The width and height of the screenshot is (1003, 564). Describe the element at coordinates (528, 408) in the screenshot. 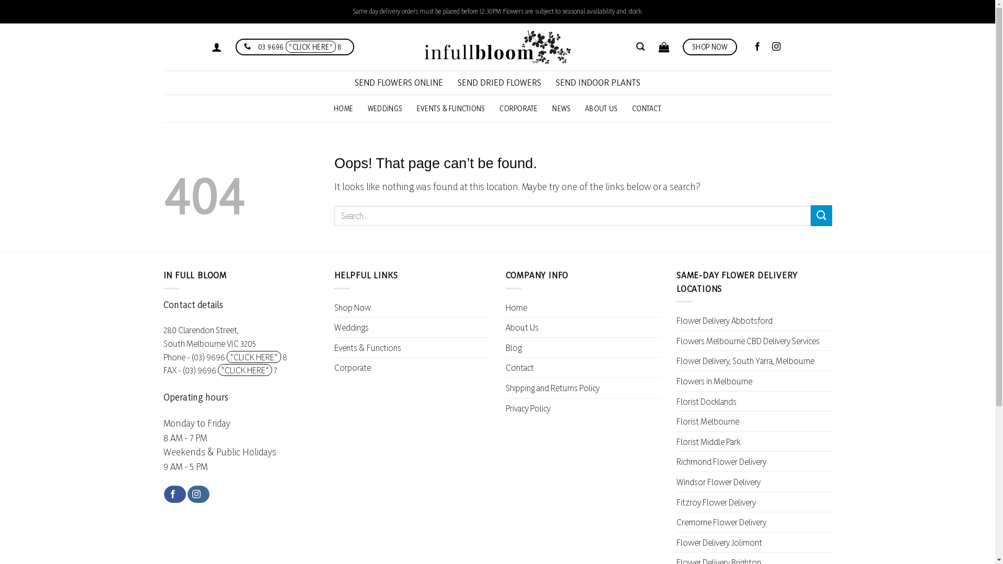

I see `Privacy Policy` at that location.